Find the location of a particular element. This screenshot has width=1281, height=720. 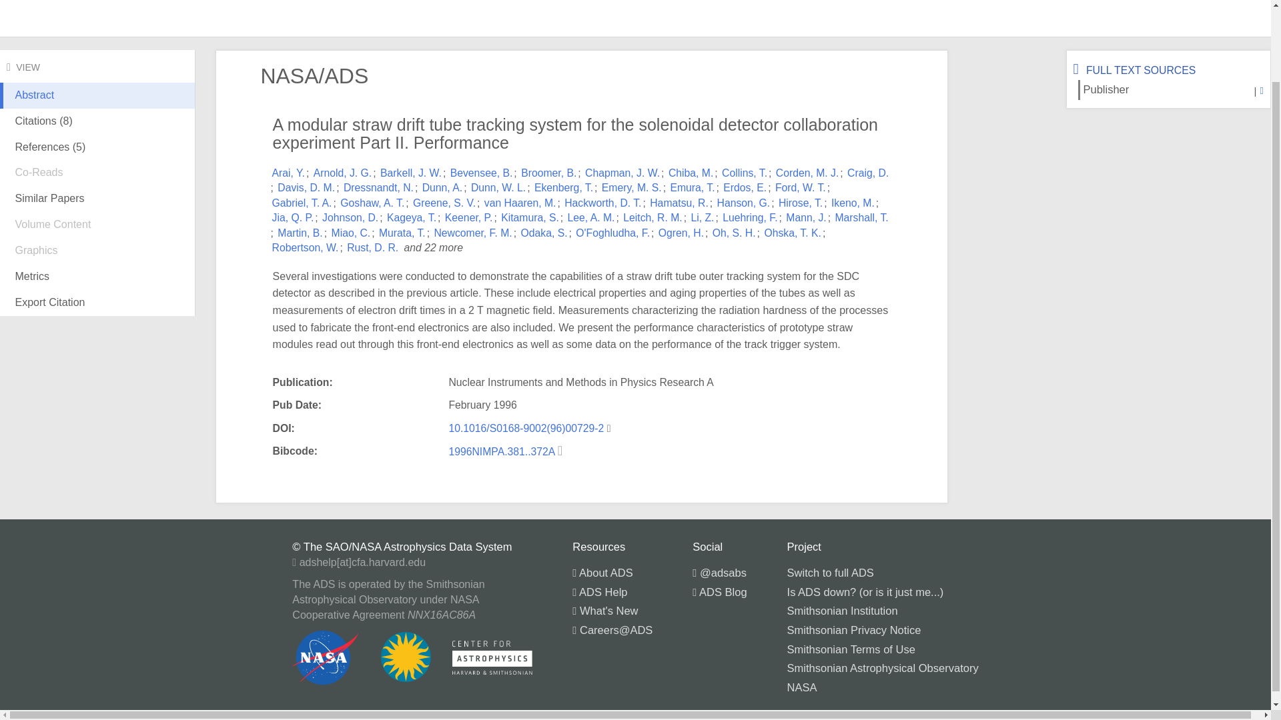

Johnson, D. is located at coordinates (350, 217).